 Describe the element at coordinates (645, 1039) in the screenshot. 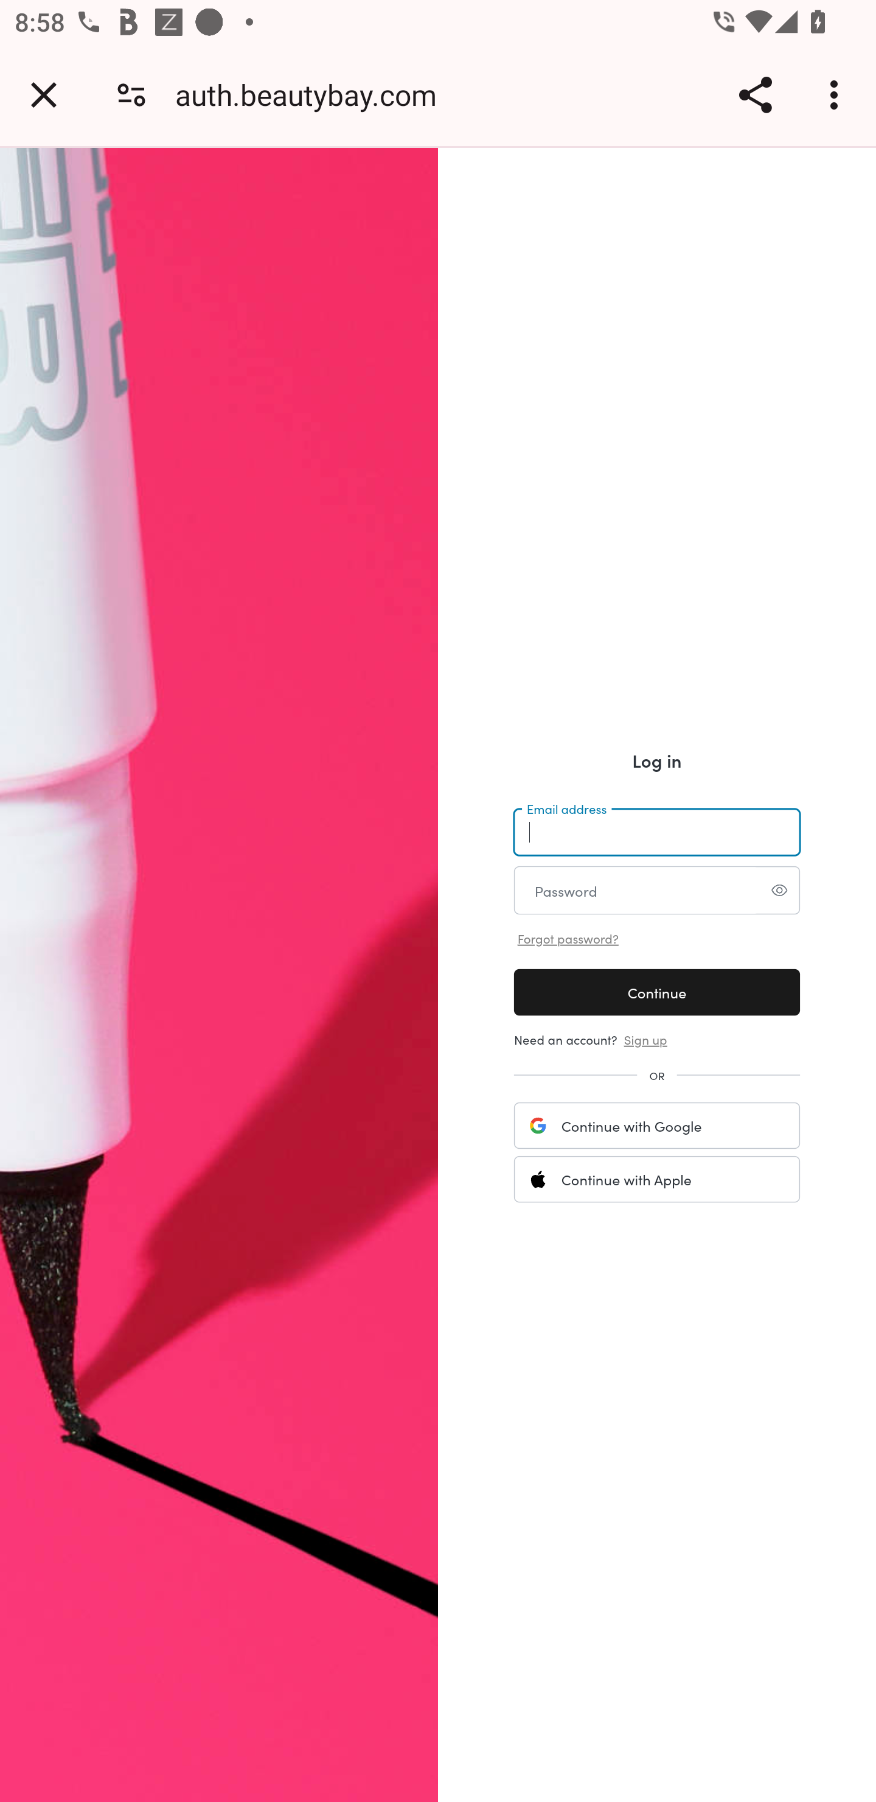

I see `Sign up` at that location.